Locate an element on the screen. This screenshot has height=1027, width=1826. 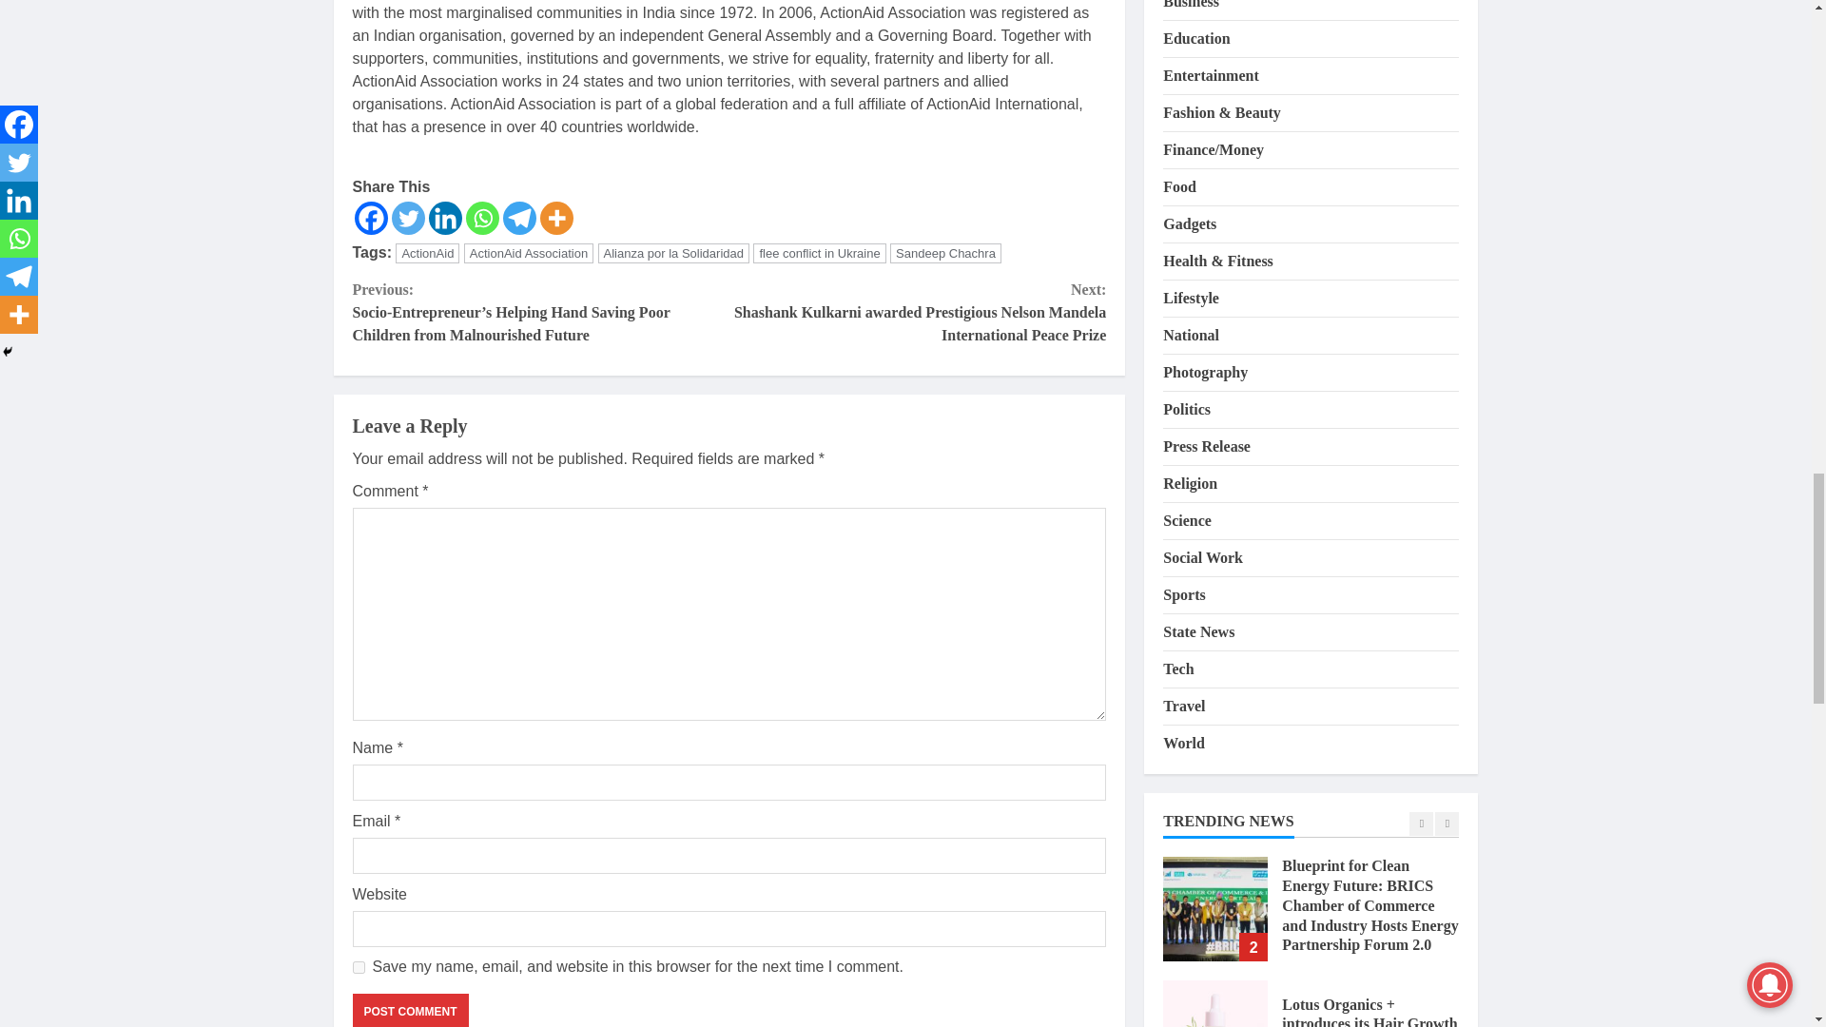
Whatsapp is located at coordinates (481, 218).